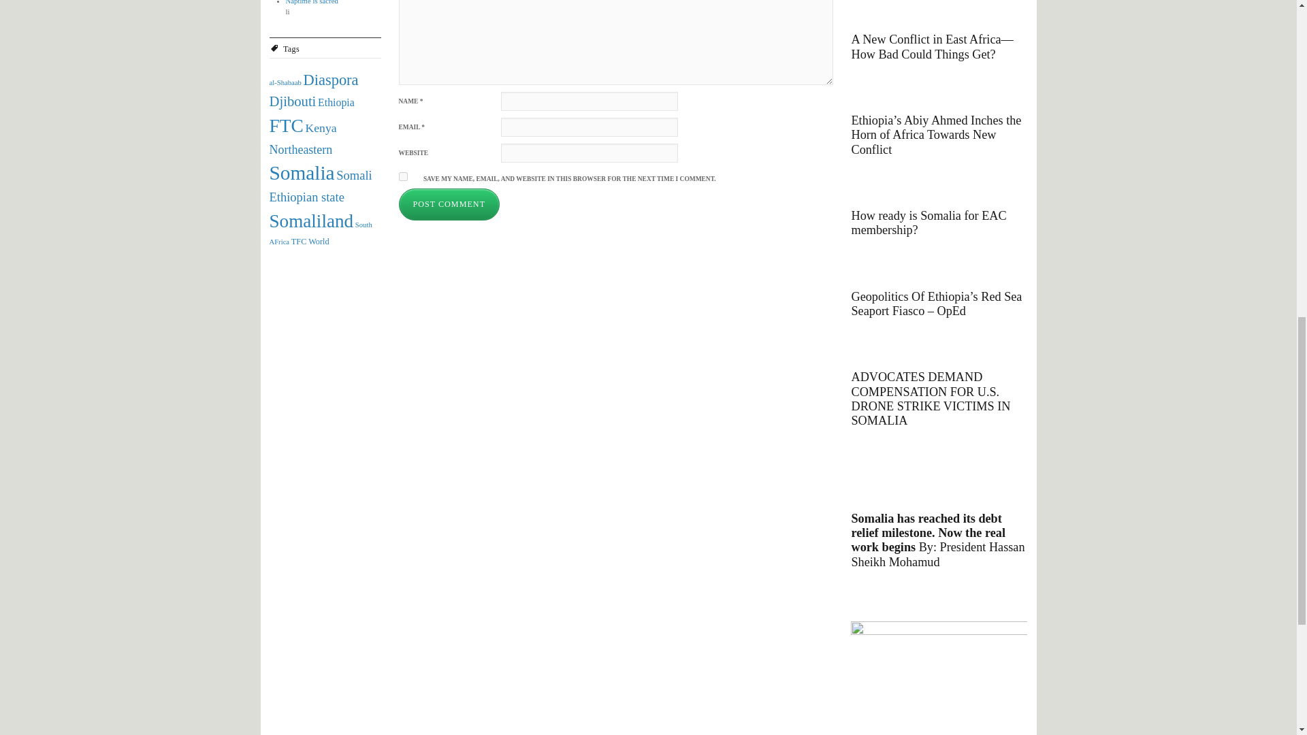 The height and width of the screenshot is (735, 1307). I want to click on Somali Ethiopian state, so click(321, 186).